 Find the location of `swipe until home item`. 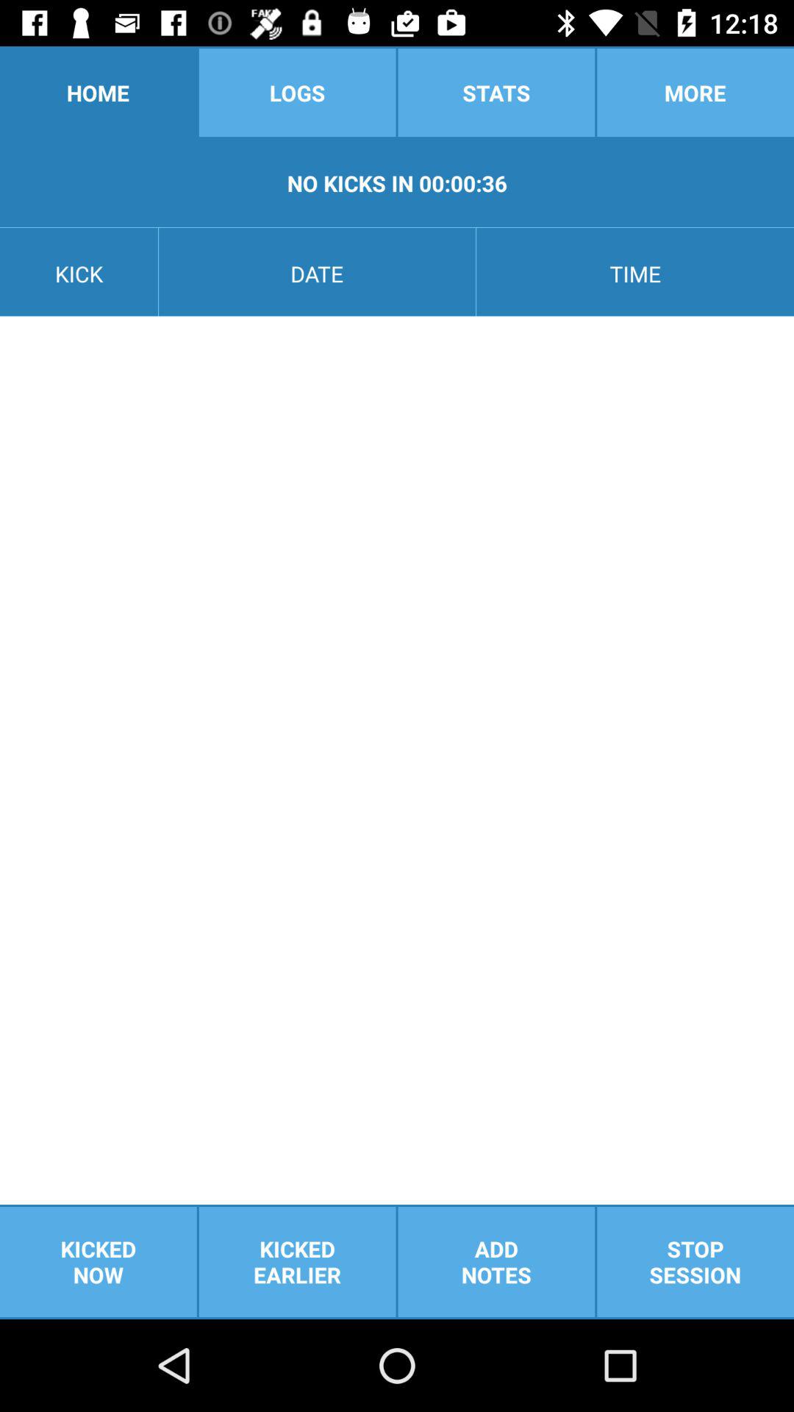

swipe until home item is located at coordinates (99, 93).